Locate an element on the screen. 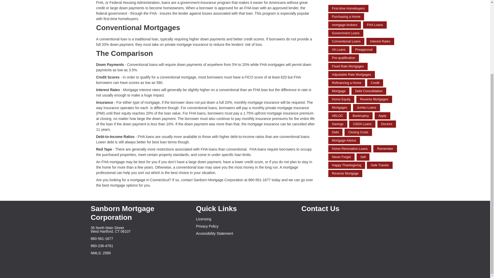 This screenshot has width=494, height=278. Refinancing a Home is located at coordinates (347, 83).